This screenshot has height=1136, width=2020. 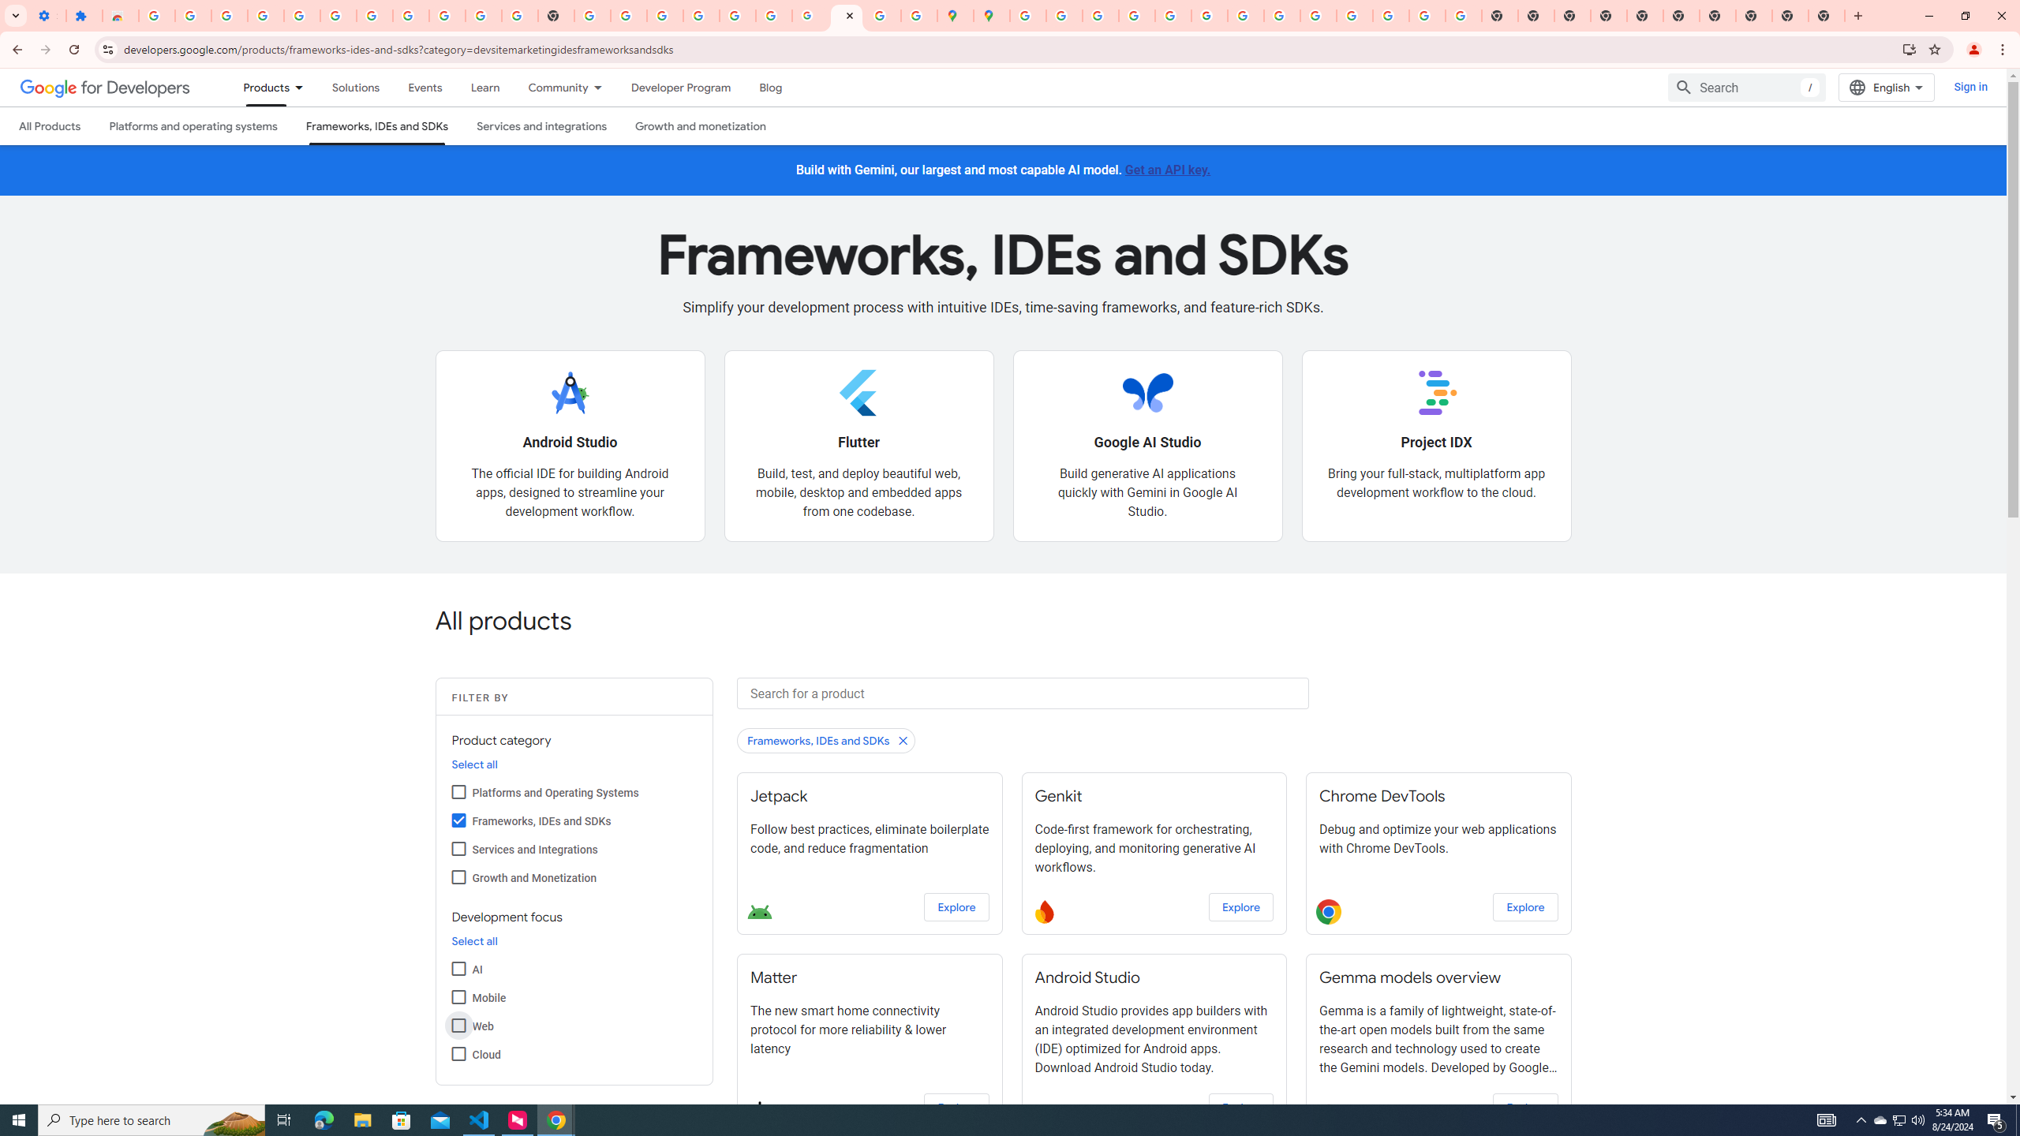 What do you see at coordinates (1027, 16) in the screenshot?
I see `Sign in - Google Accounts` at bounding box center [1027, 16].